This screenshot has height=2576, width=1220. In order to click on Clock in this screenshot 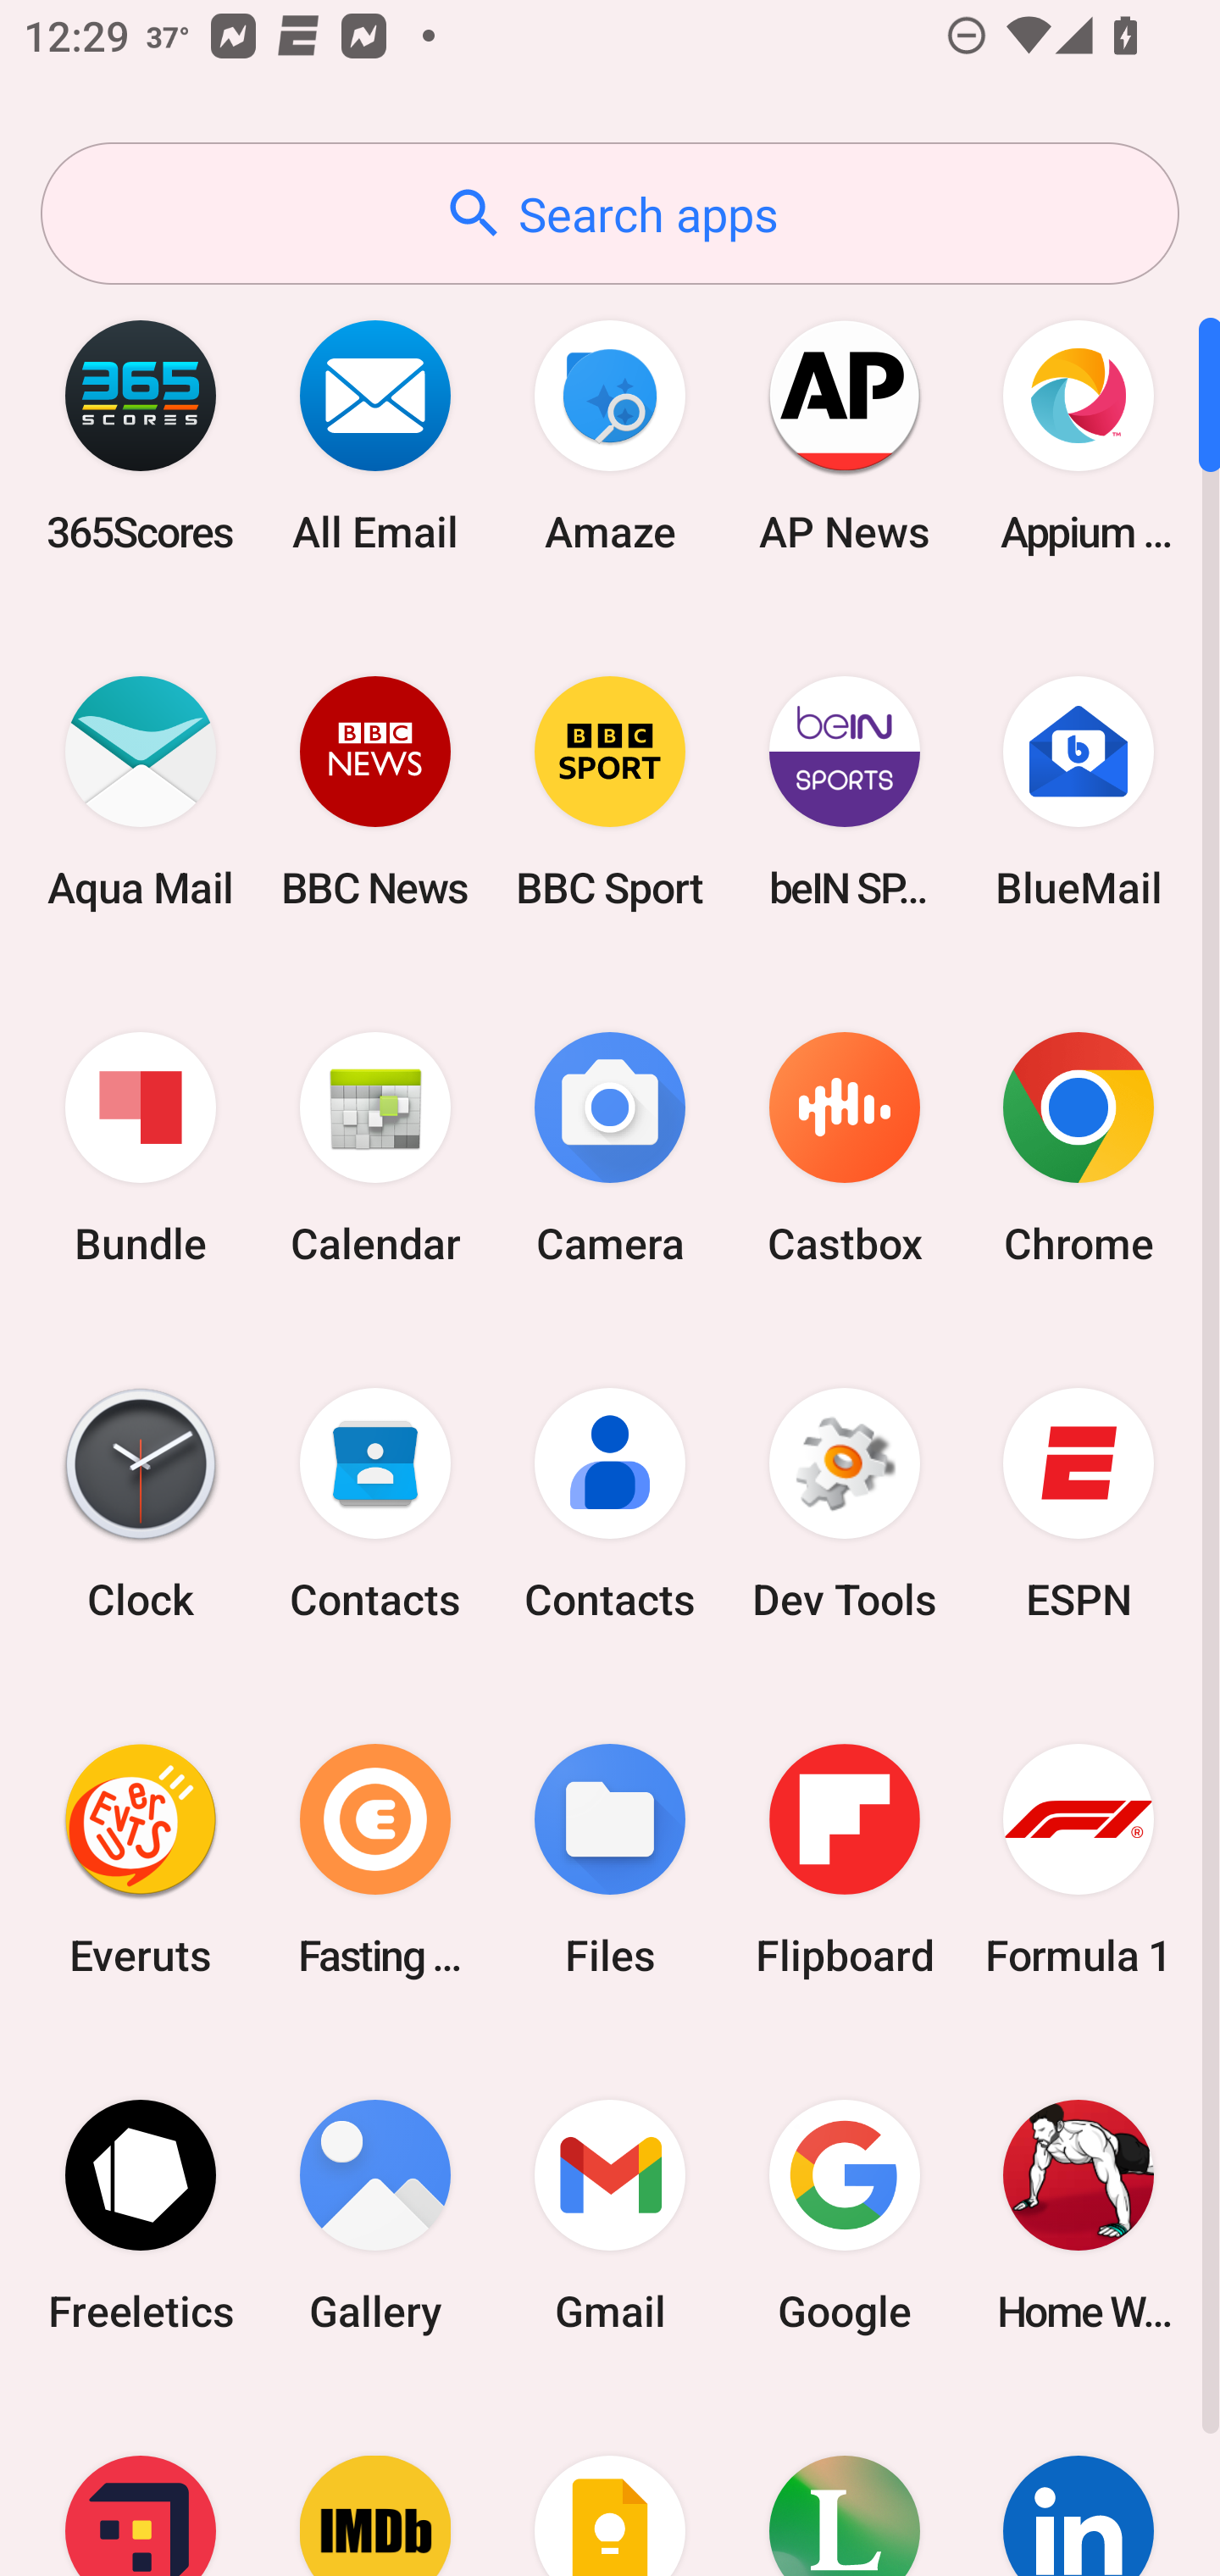, I will do `click(141, 1504)`.